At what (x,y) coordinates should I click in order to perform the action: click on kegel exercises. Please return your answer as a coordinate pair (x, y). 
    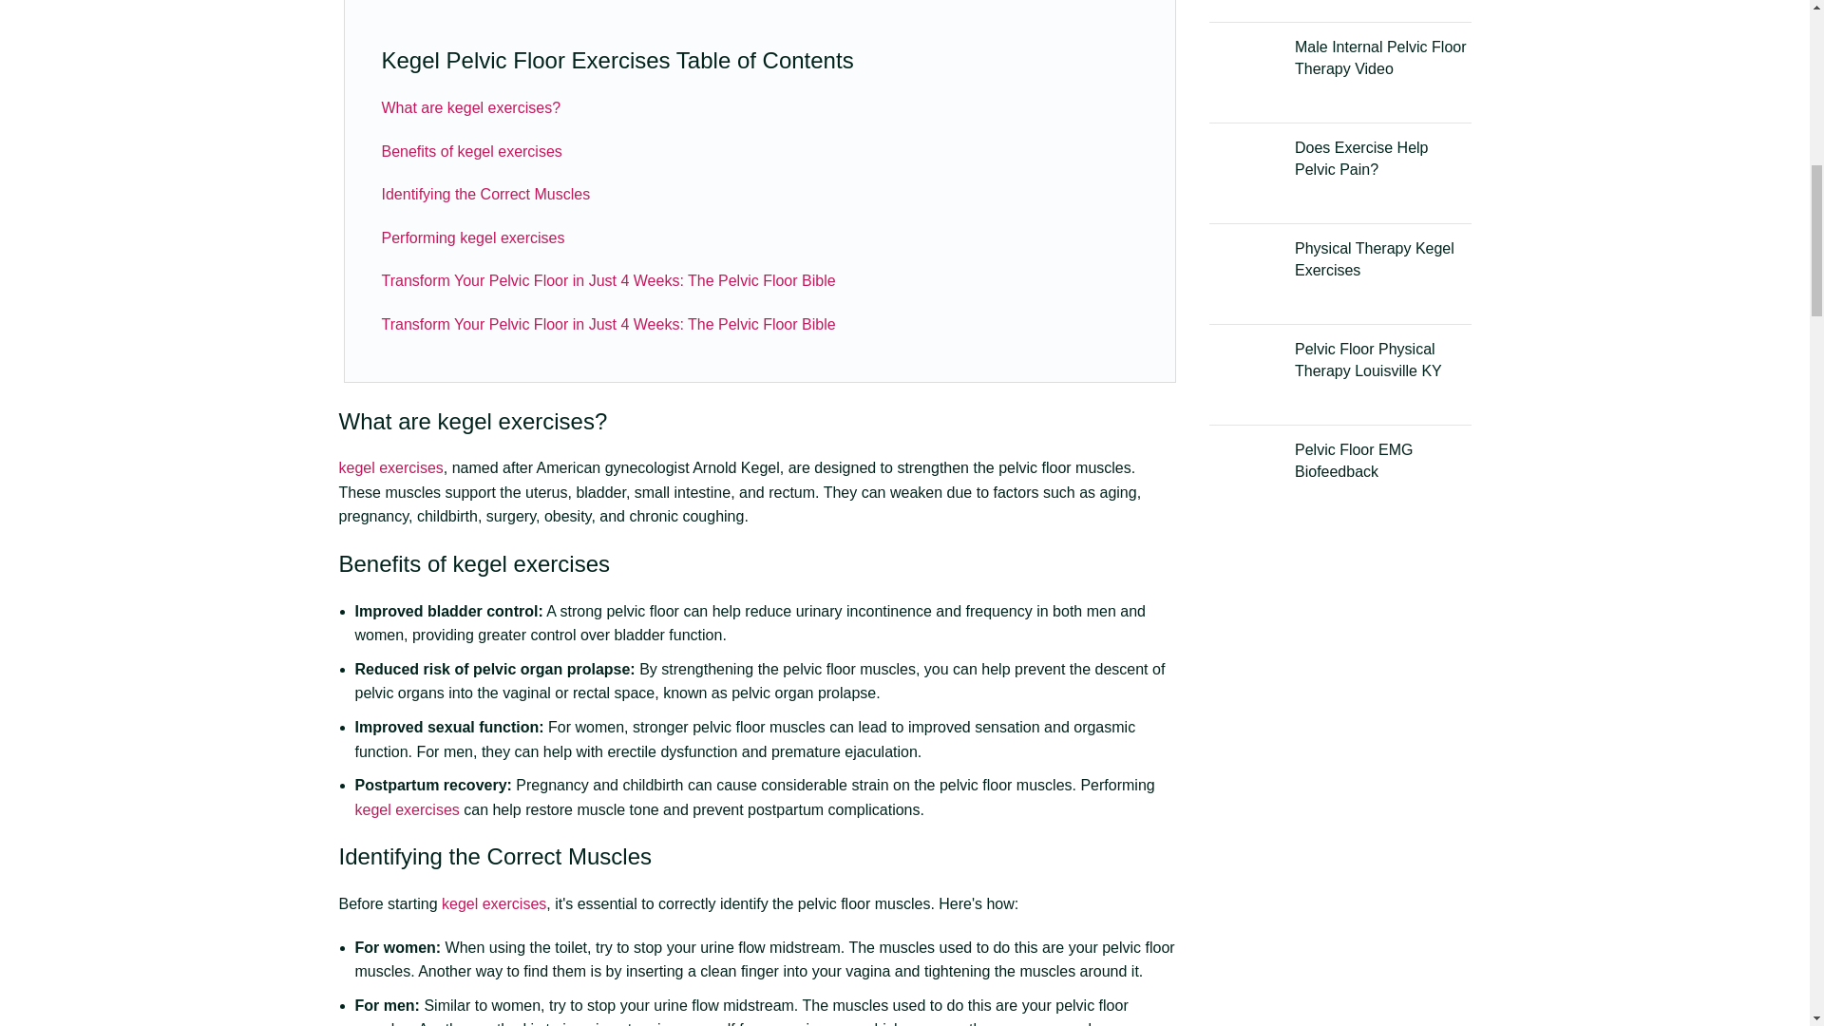
    Looking at the image, I should click on (530, 562).